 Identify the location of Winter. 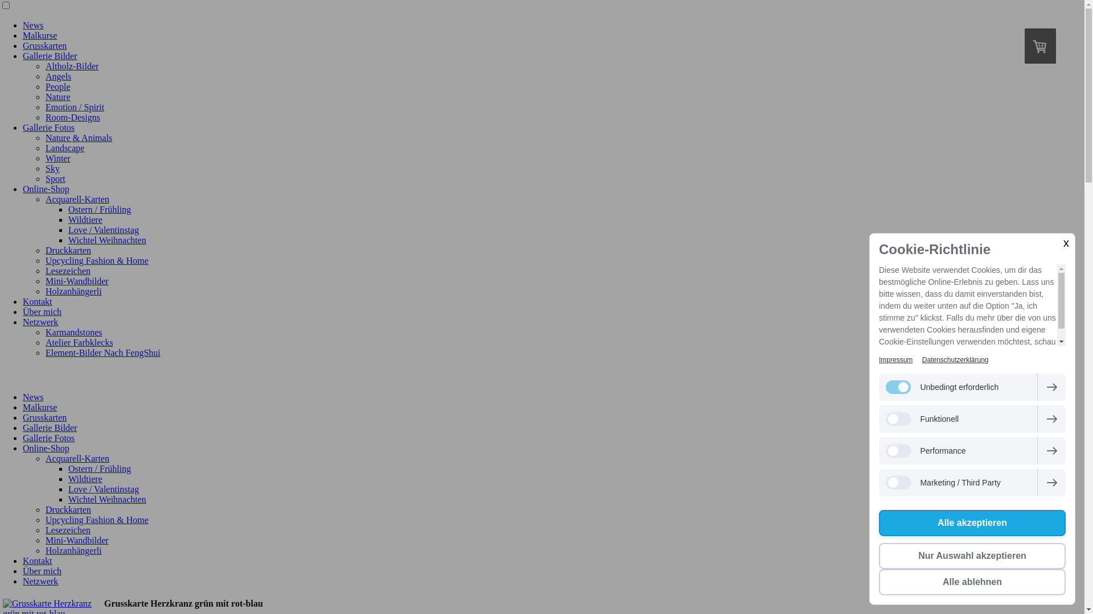
(58, 158).